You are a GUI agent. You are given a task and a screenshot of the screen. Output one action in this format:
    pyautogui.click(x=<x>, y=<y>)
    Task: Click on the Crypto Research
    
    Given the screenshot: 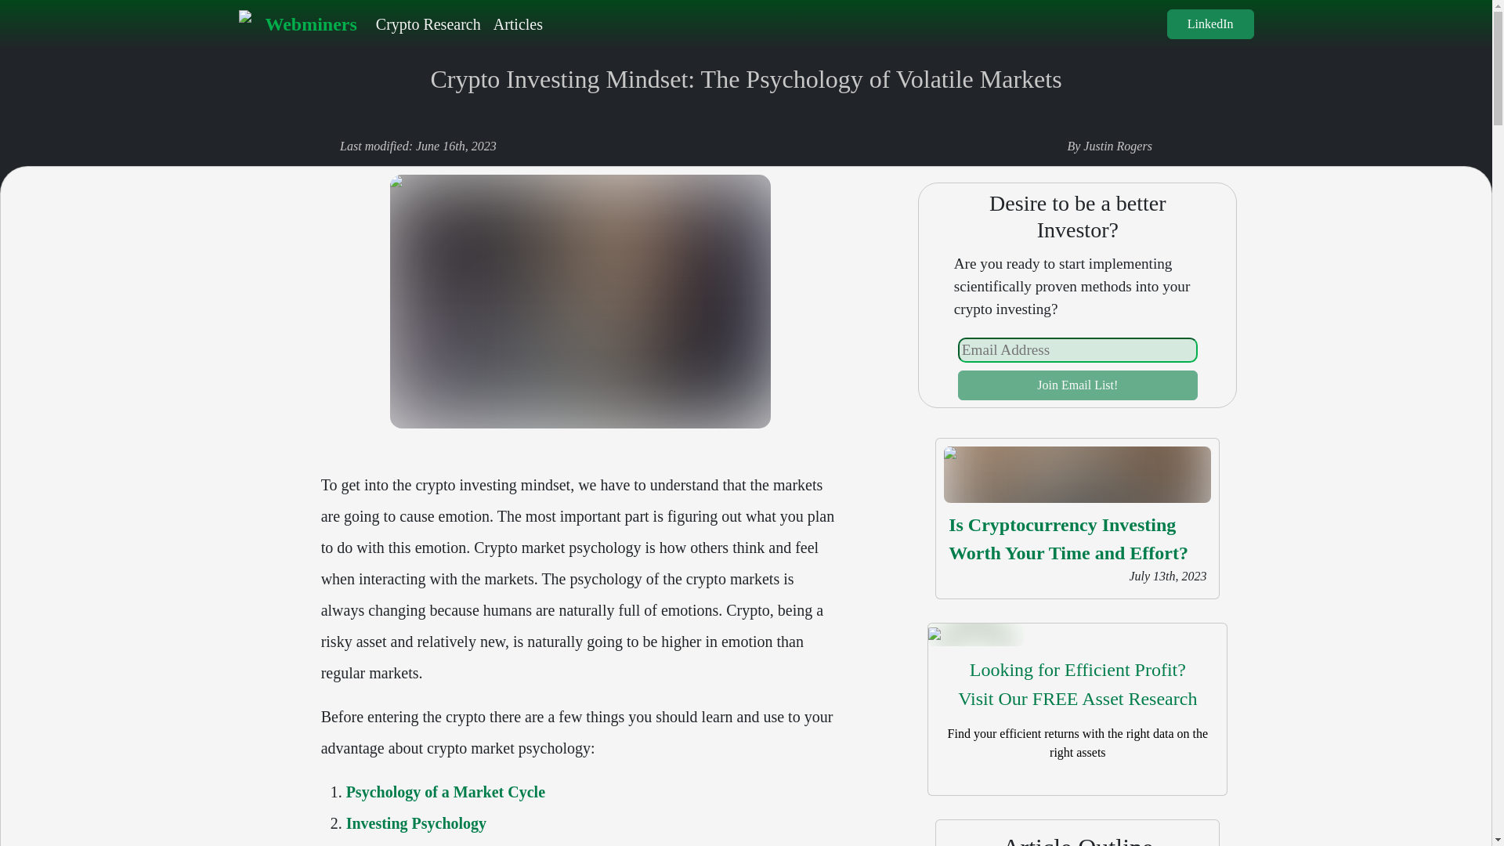 What is the action you would take?
    pyautogui.click(x=428, y=23)
    